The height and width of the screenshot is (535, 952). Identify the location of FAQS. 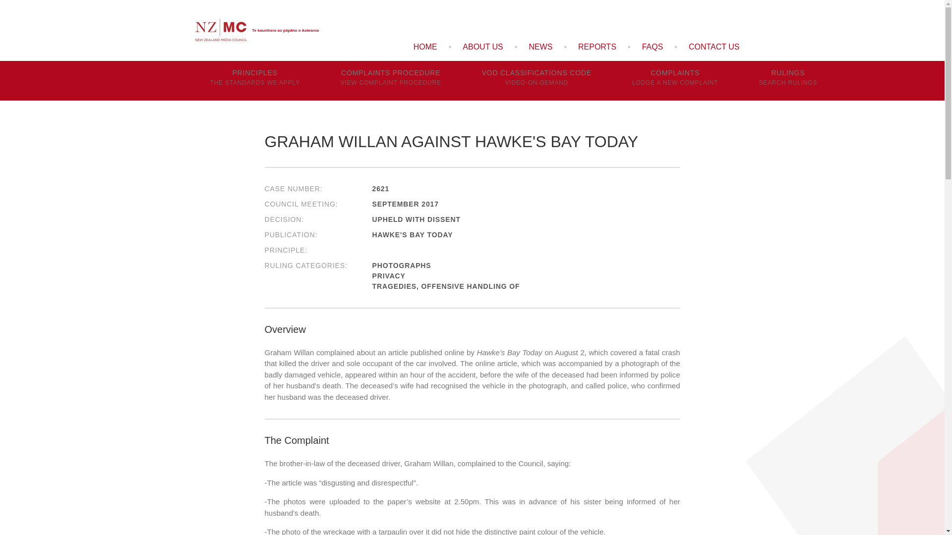
(653, 47).